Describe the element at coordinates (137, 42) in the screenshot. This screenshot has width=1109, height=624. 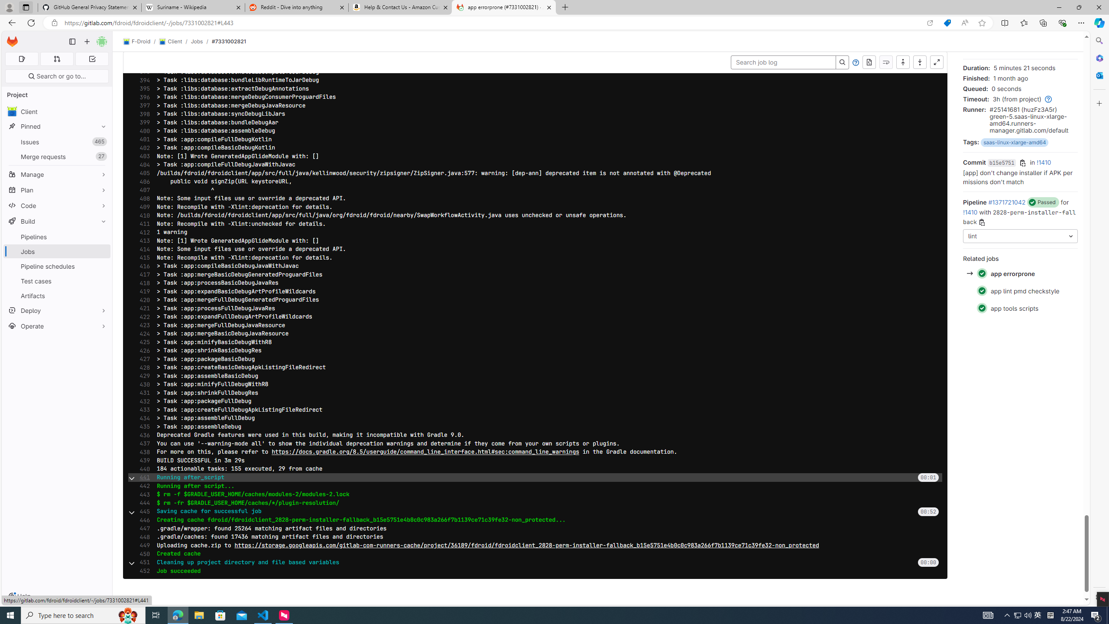
I see `F-Droid` at that location.